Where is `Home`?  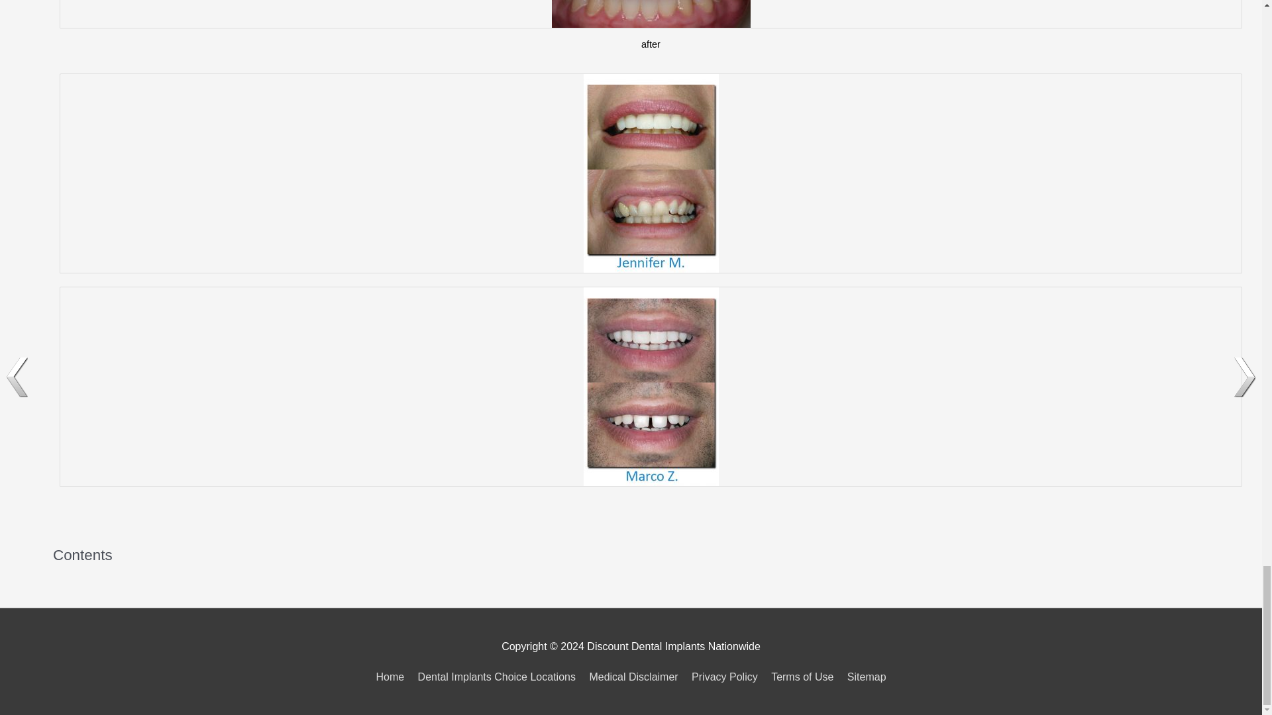
Home is located at coordinates (392, 677).